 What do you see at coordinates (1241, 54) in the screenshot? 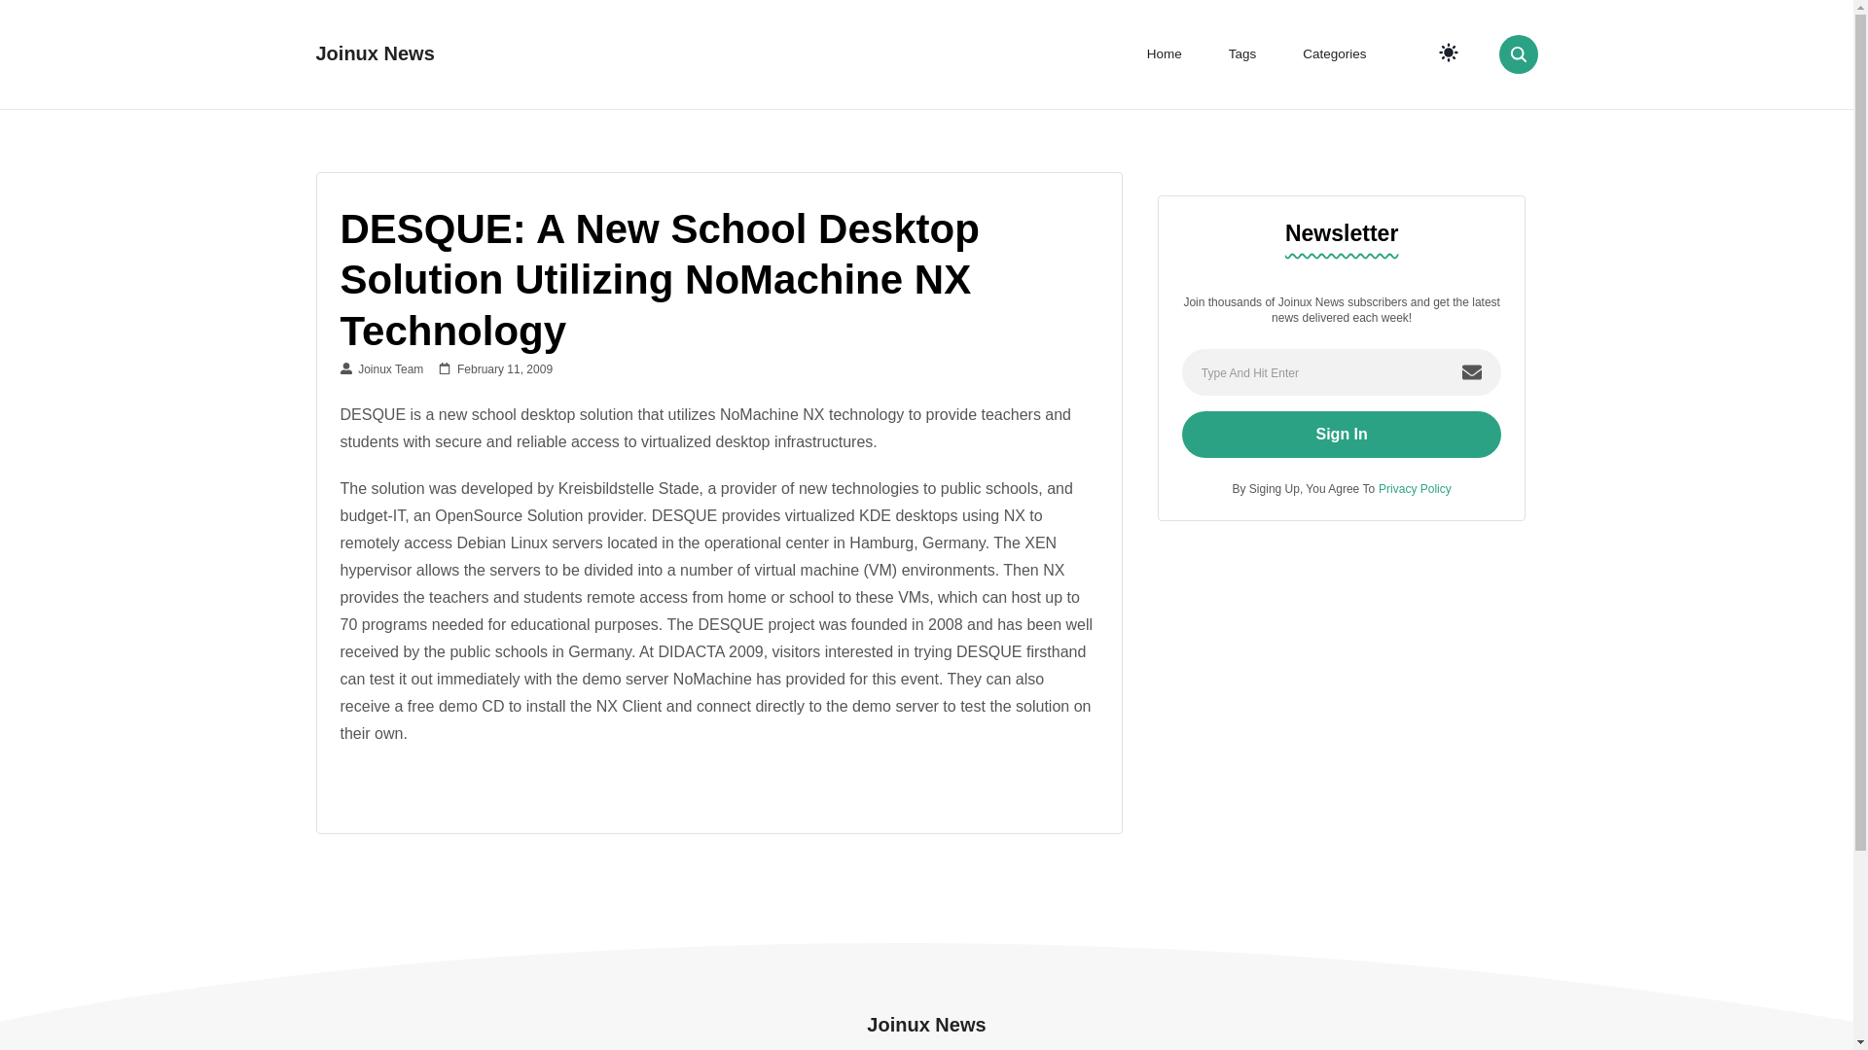
I see `Tags` at bounding box center [1241, 54].